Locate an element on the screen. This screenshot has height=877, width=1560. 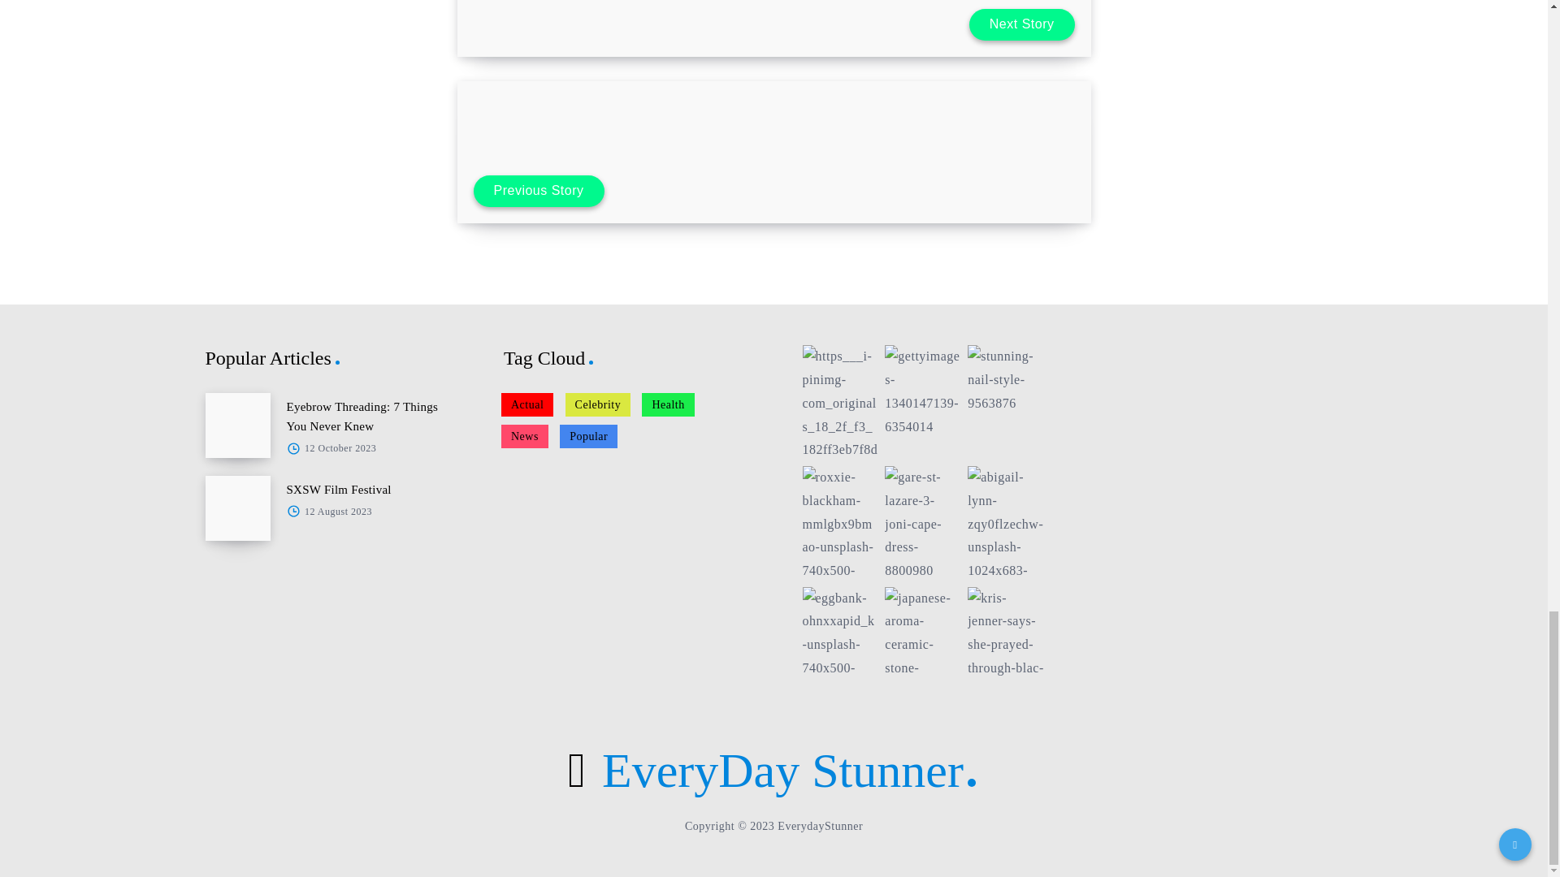
Celebrity is located at coordinates (598, 404).